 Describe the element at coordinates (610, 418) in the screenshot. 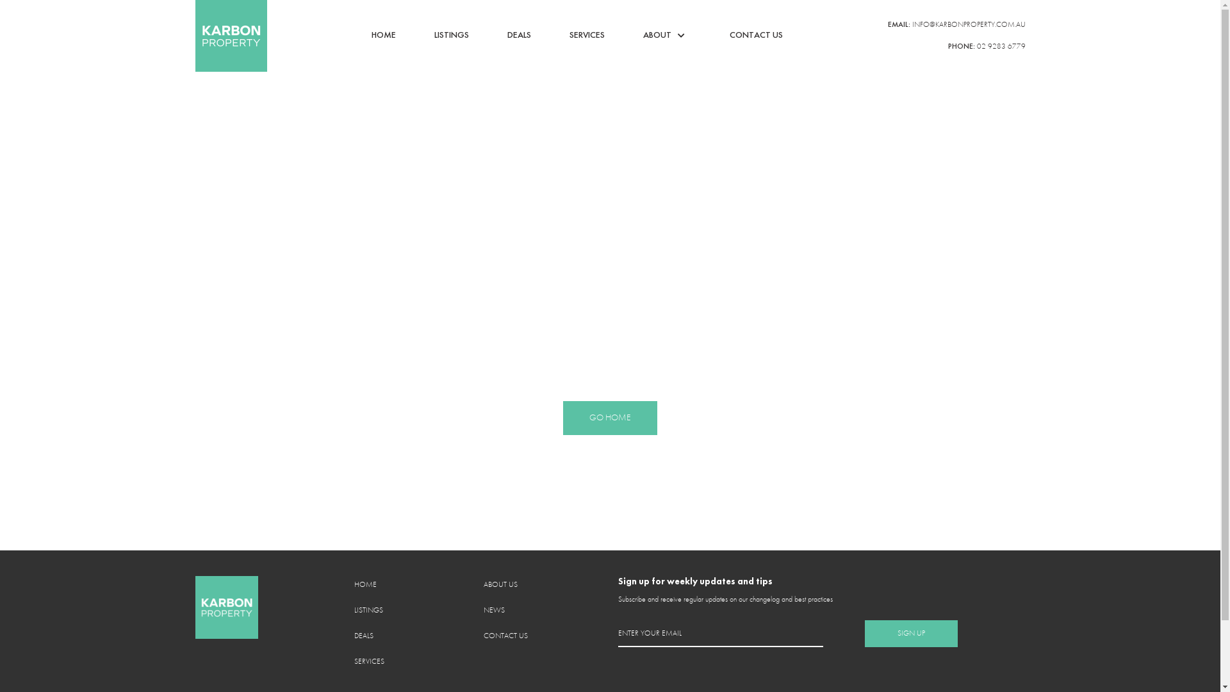

I see `GO HOME` at that location.